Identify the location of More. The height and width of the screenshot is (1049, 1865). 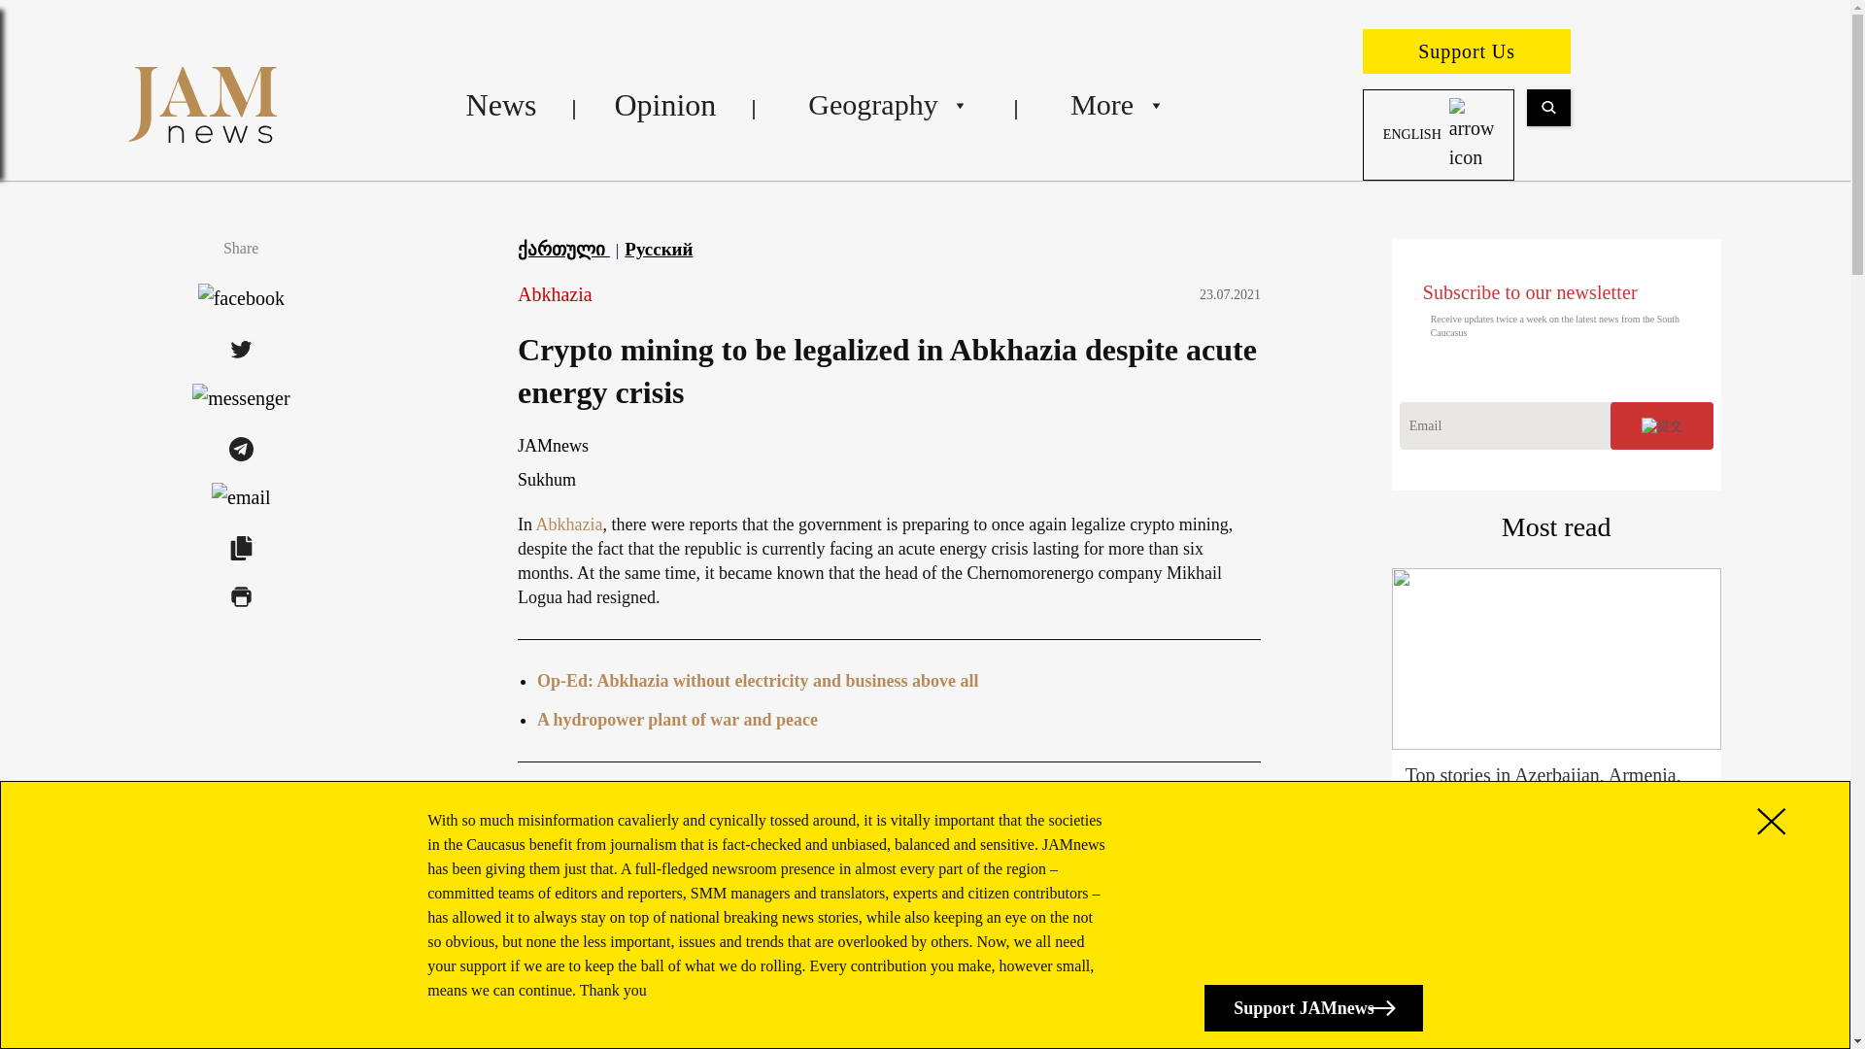
(1113, 105).